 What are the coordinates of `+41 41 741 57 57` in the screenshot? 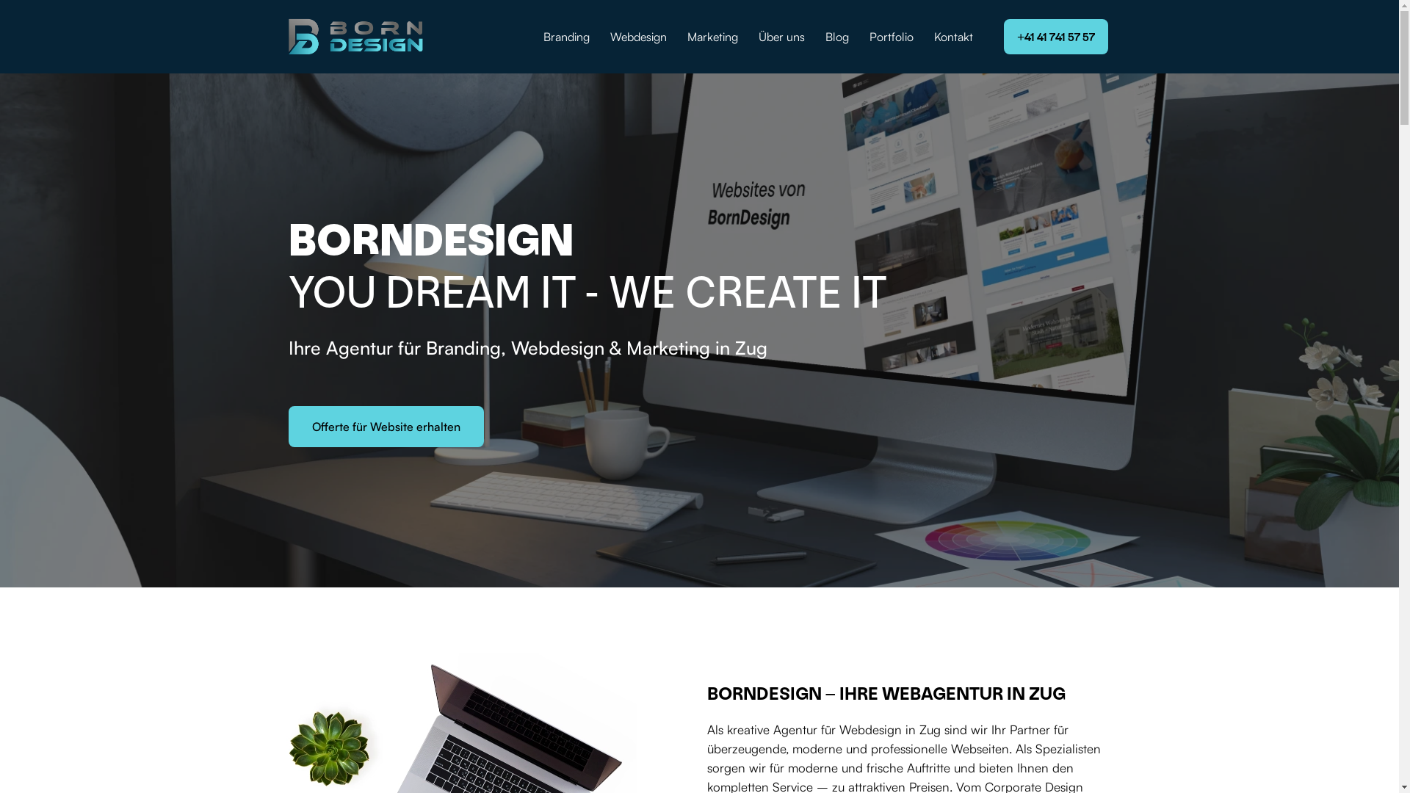 It's located at (1056, 37).